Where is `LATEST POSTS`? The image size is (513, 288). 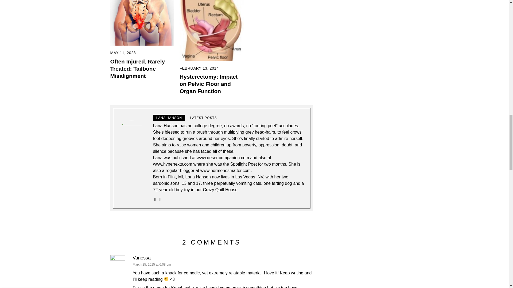
LATEST POSTS is located at coordinates (204, 118).